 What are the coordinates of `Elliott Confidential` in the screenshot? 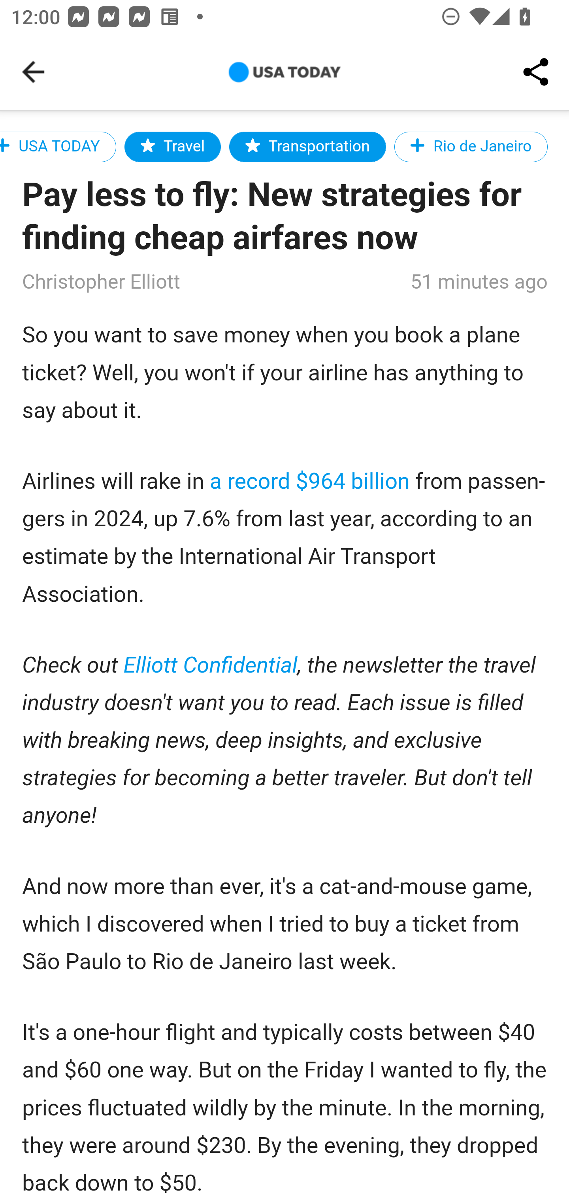 It's located at (211, 666).